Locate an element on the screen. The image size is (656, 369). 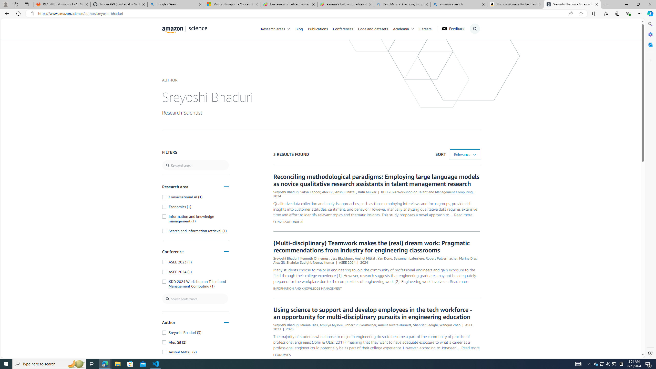
Open Sub Navigation is located at coordinates (413, 29).